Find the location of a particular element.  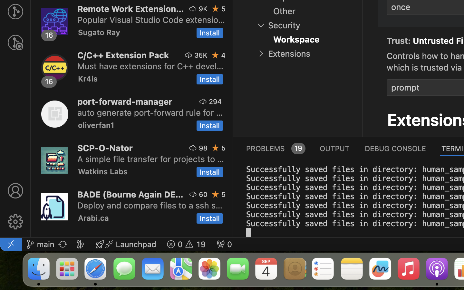

 is located at coordinates (371, 39).